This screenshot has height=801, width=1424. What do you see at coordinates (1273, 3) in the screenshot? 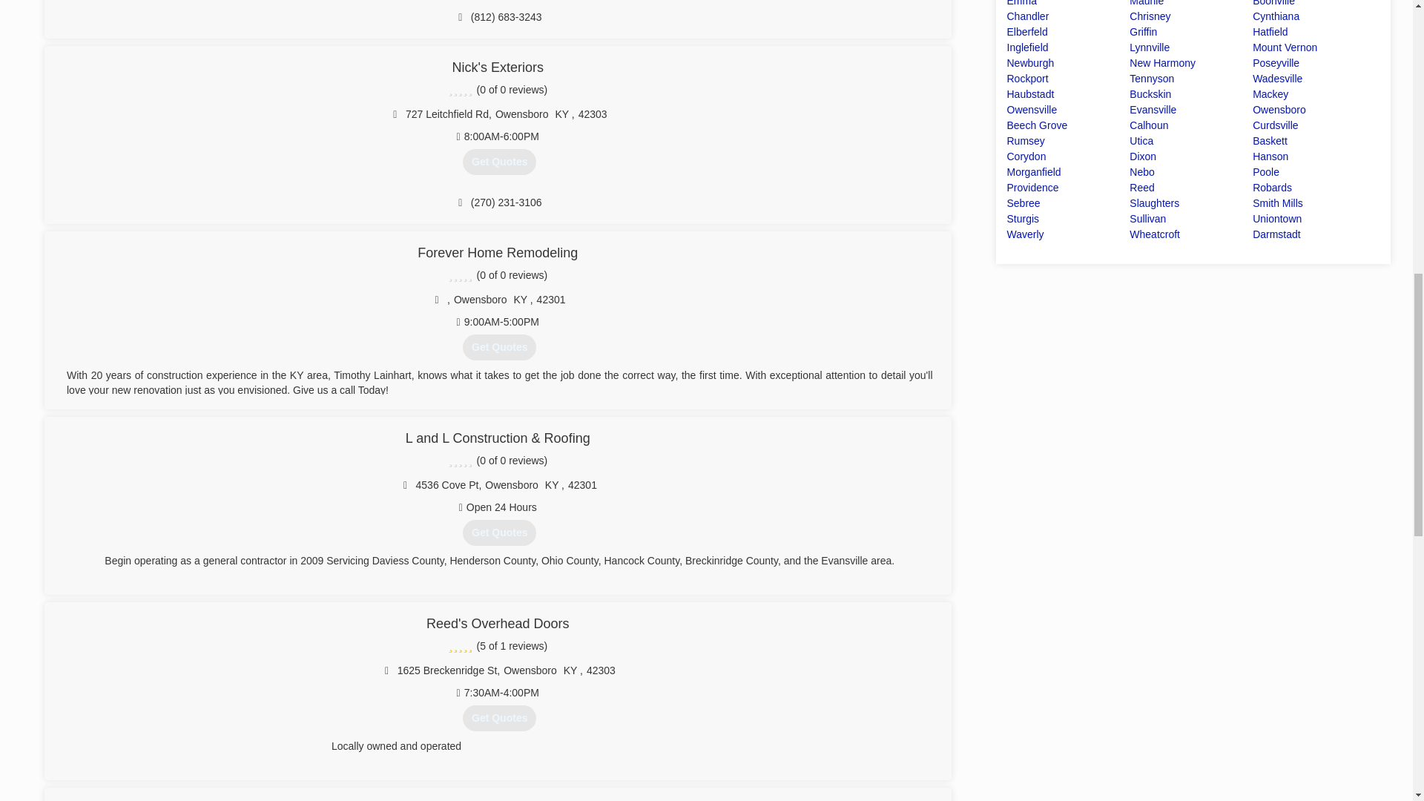
I see `Boonville` at bounding box center [1273, 3].